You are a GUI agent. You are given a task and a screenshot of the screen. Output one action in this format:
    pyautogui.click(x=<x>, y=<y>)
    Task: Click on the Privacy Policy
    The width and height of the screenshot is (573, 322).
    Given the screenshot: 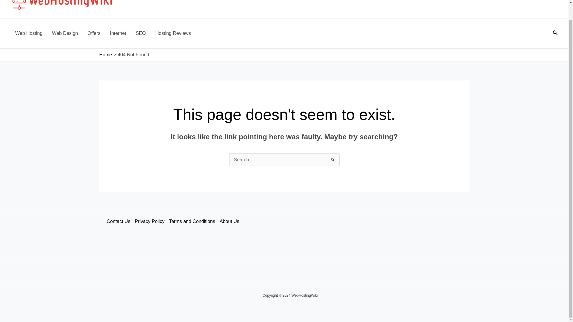 What is the action you would take?
    pyautogui.click(x=152, y=221)
    